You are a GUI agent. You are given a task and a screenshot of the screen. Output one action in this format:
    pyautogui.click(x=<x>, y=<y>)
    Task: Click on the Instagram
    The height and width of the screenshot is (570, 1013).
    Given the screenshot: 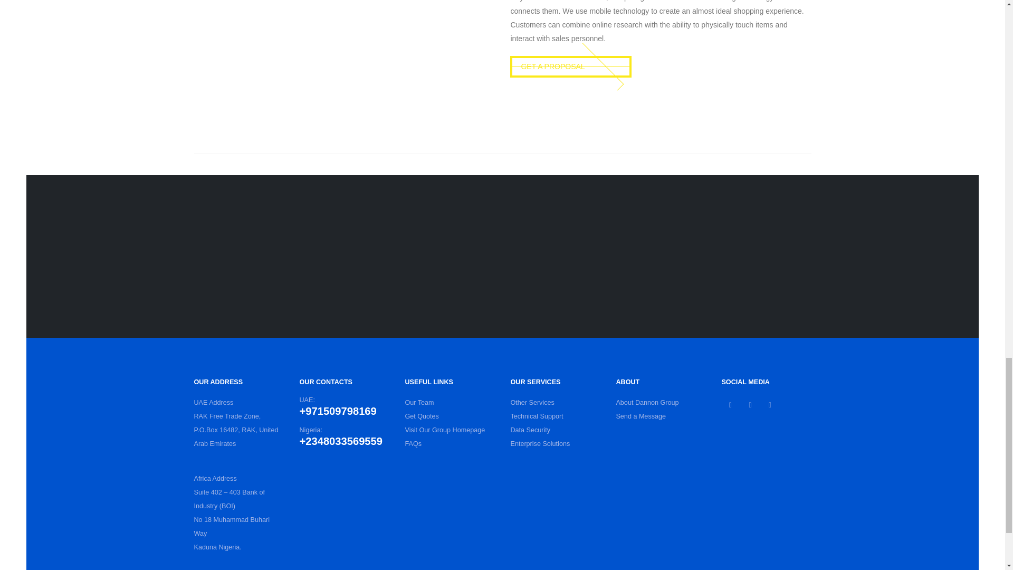 What is the action you would take?
    pyautogui.click(x=769, y=404)
    